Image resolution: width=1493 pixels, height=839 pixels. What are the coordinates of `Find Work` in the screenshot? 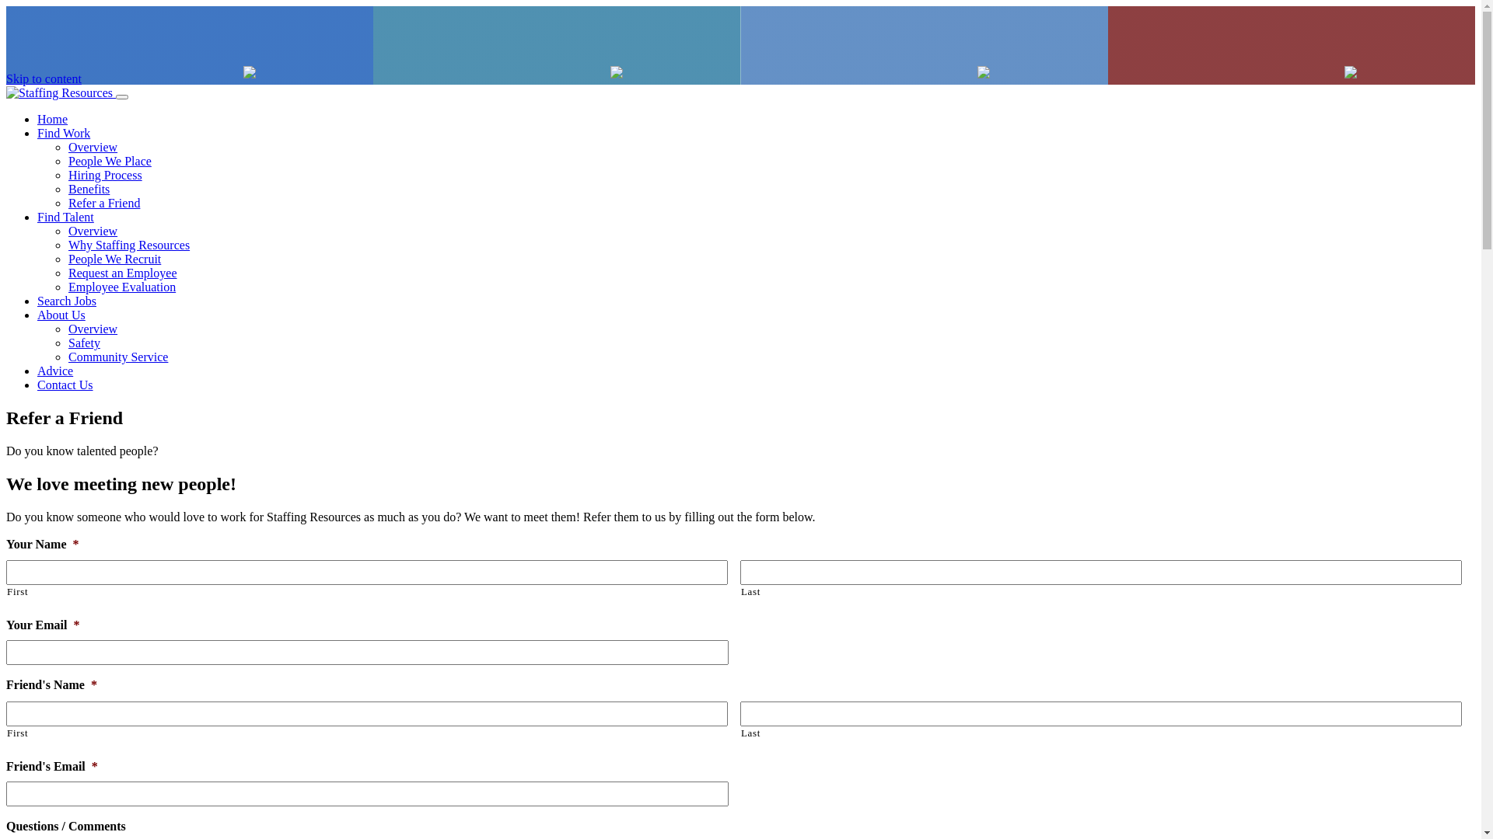 It's located at (64, 134).